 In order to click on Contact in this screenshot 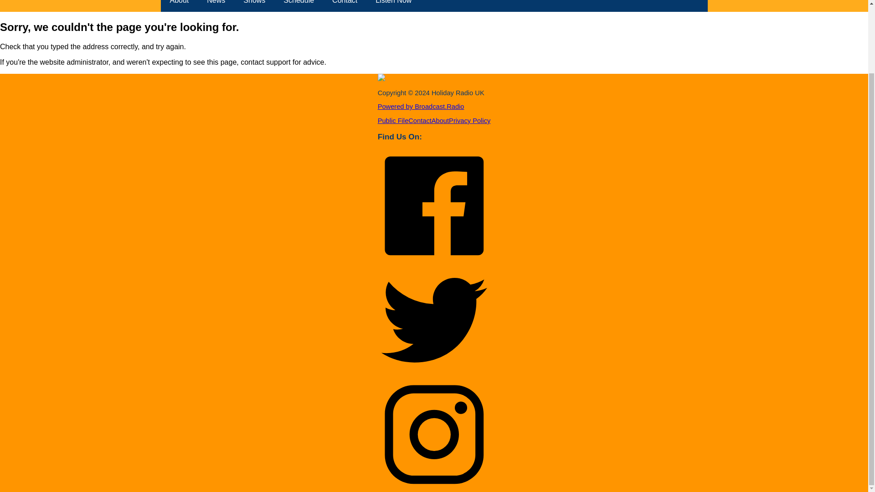, I will do `click(420, 121)`.